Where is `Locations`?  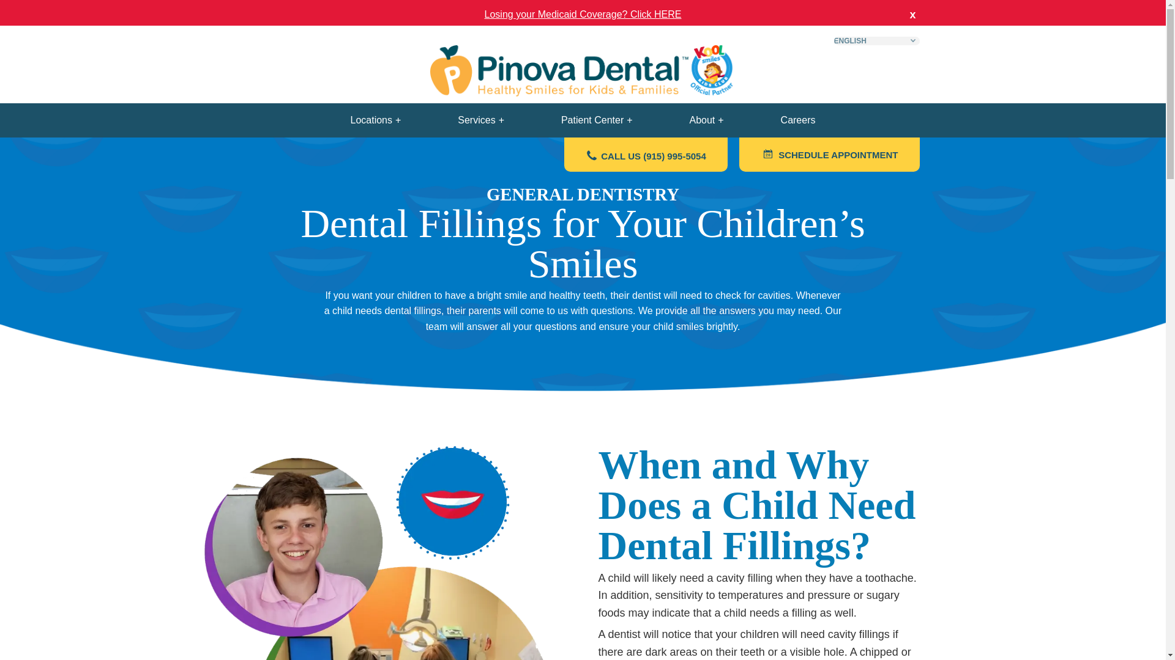 Locations is located at coordinates (376, 120).